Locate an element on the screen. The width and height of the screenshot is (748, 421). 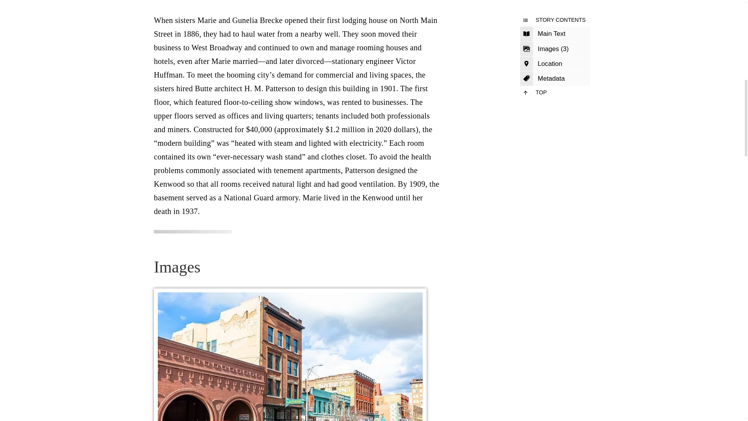
Skip to Images is located at coordinates (555, 49).